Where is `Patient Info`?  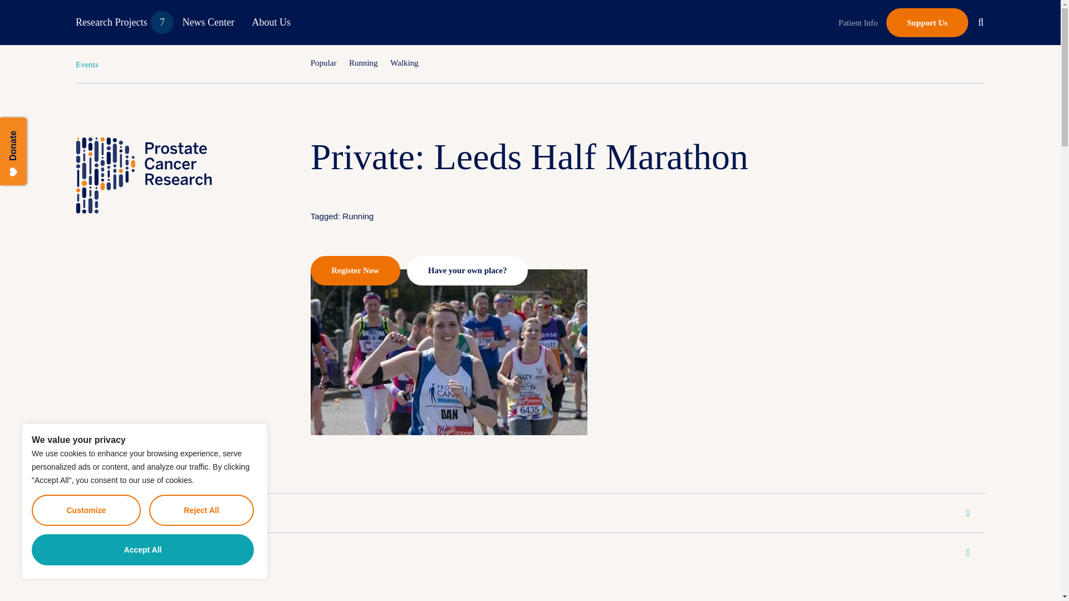
Patient Info is located at coordinates (858, 22).